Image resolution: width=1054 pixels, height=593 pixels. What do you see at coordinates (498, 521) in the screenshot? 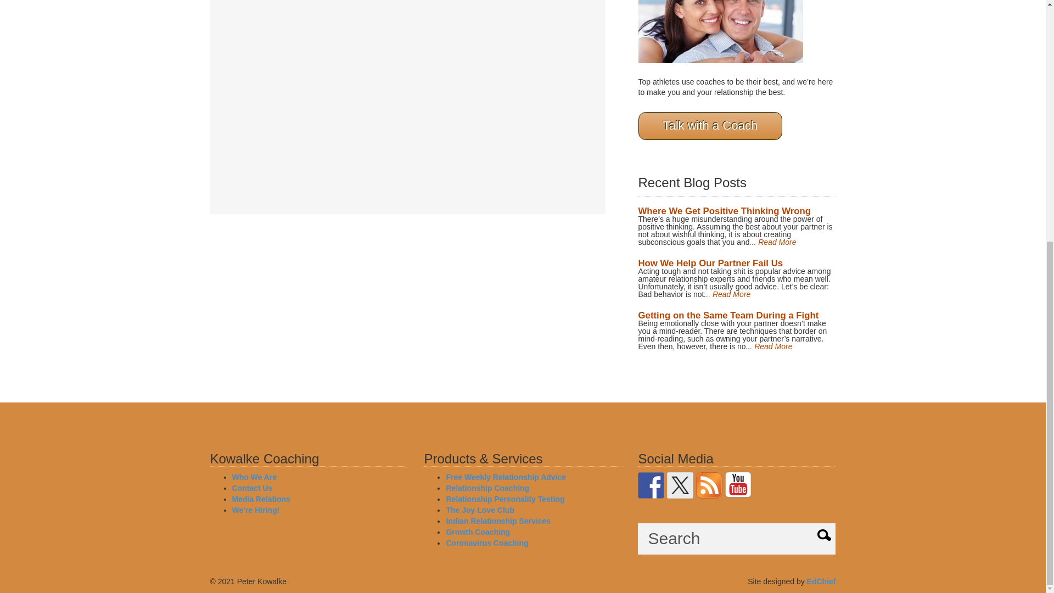
I see `Indian Relationship Services` at bounding box center [498, 521].